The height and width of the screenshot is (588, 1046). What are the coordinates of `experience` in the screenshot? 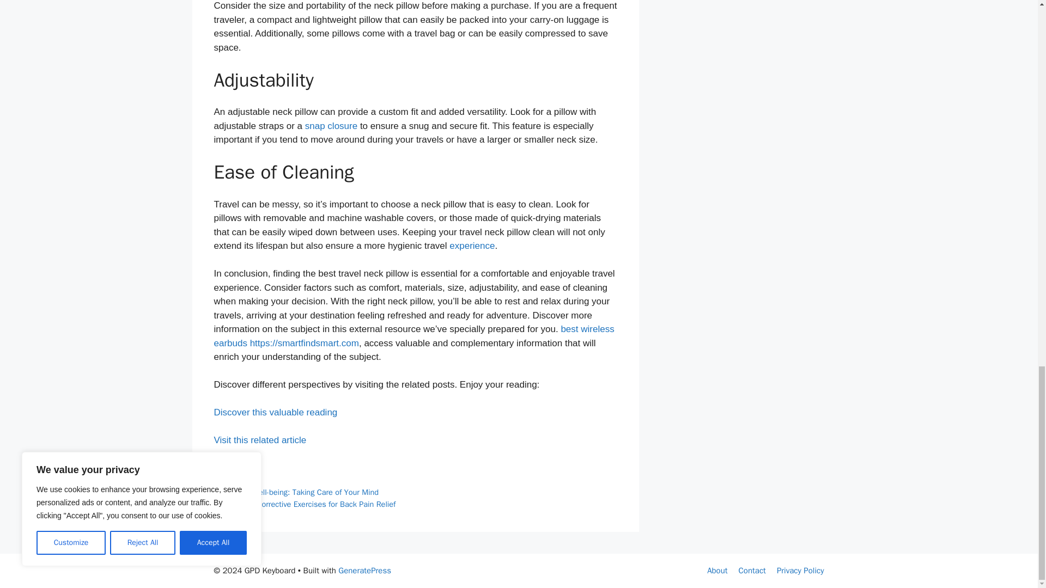 It's located at (472, 246).